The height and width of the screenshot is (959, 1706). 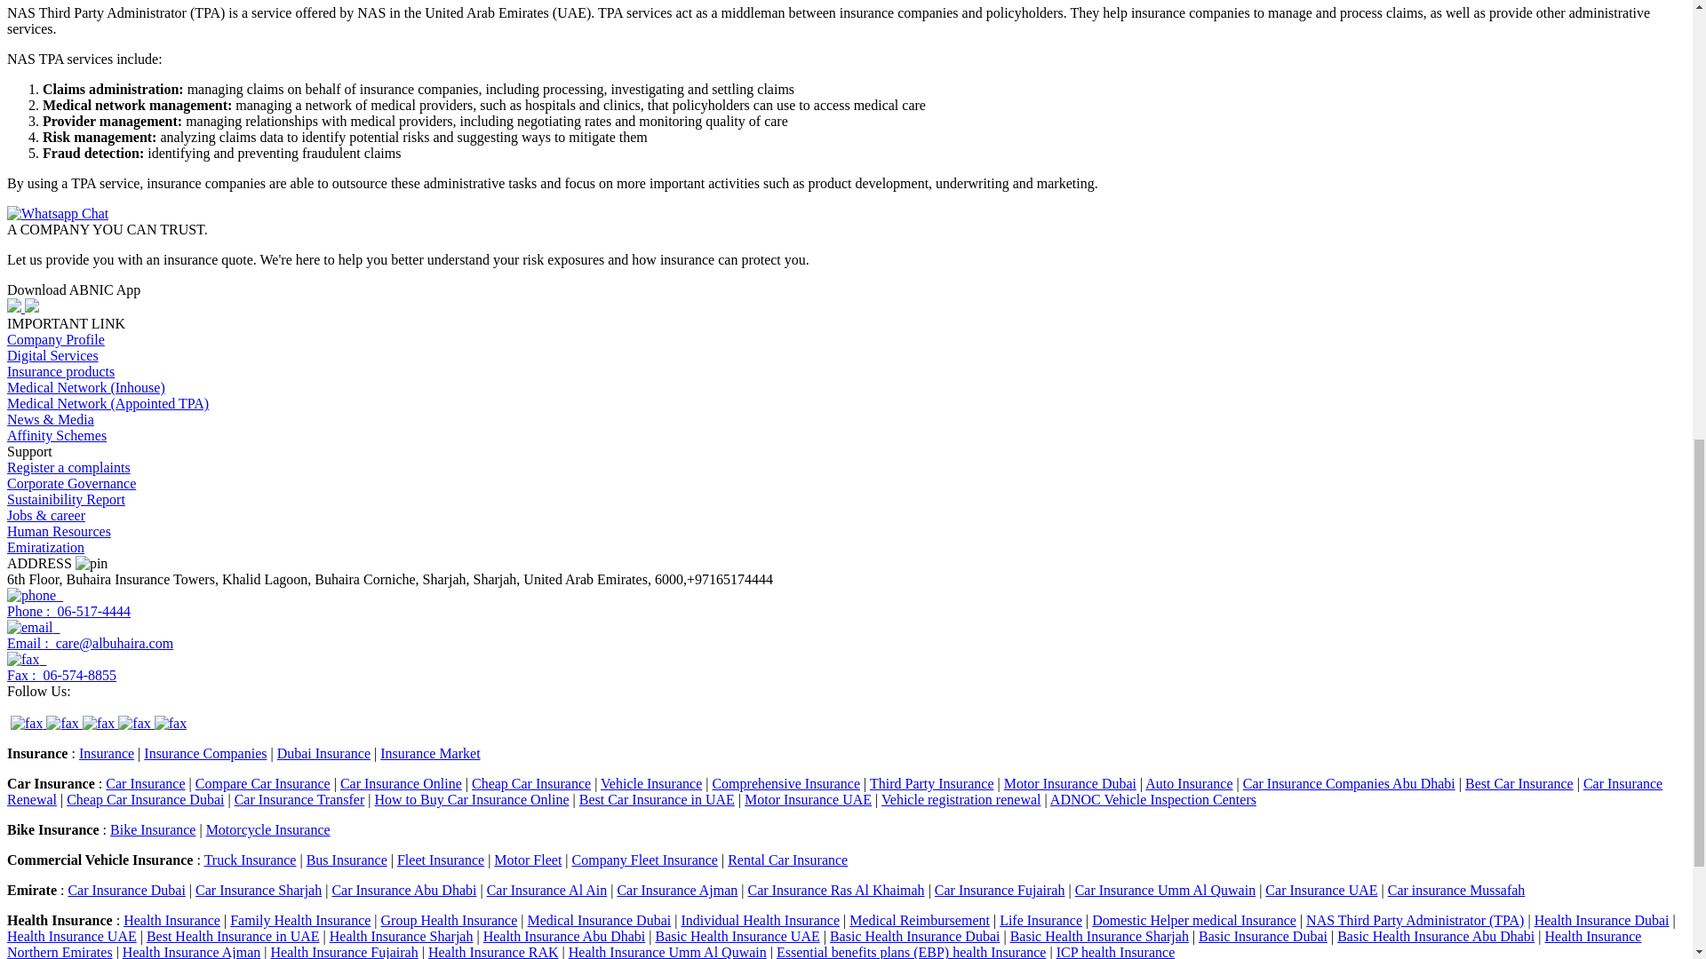 I want to click on Instagram, so click(x=135, y=723).